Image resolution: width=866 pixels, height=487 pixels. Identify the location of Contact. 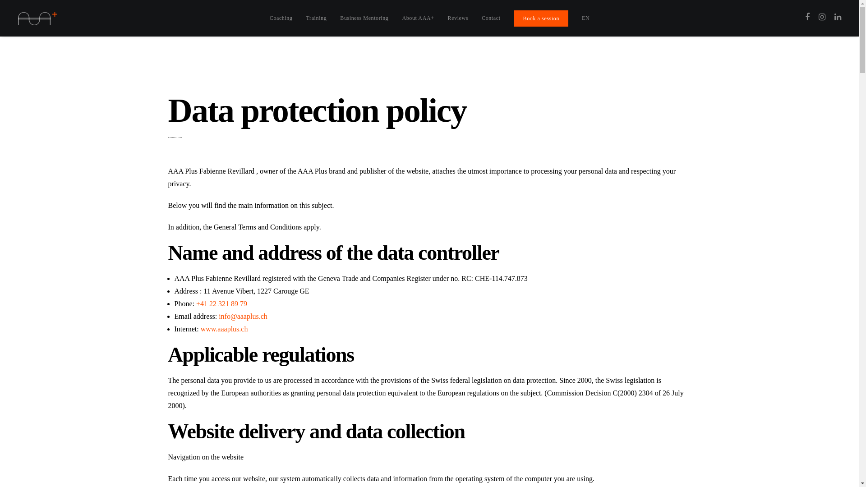
(491, 18).